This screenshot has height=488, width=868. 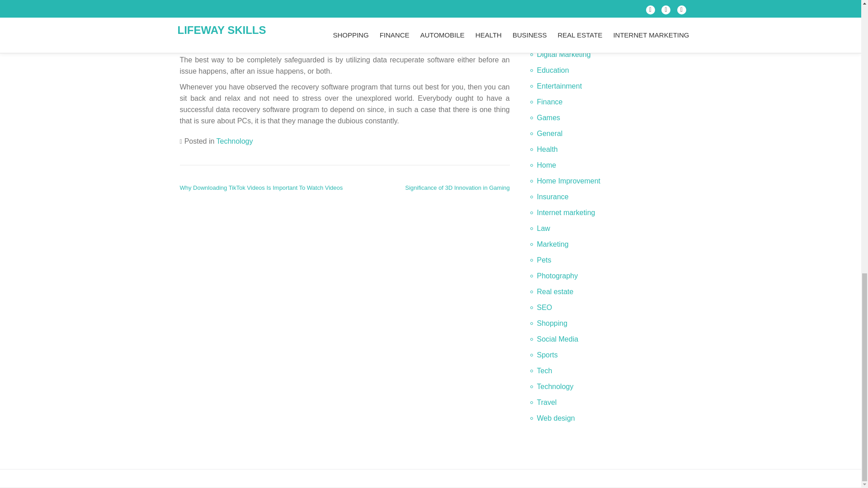 I want to click on Home Improvement, so click(x=569, y=181).